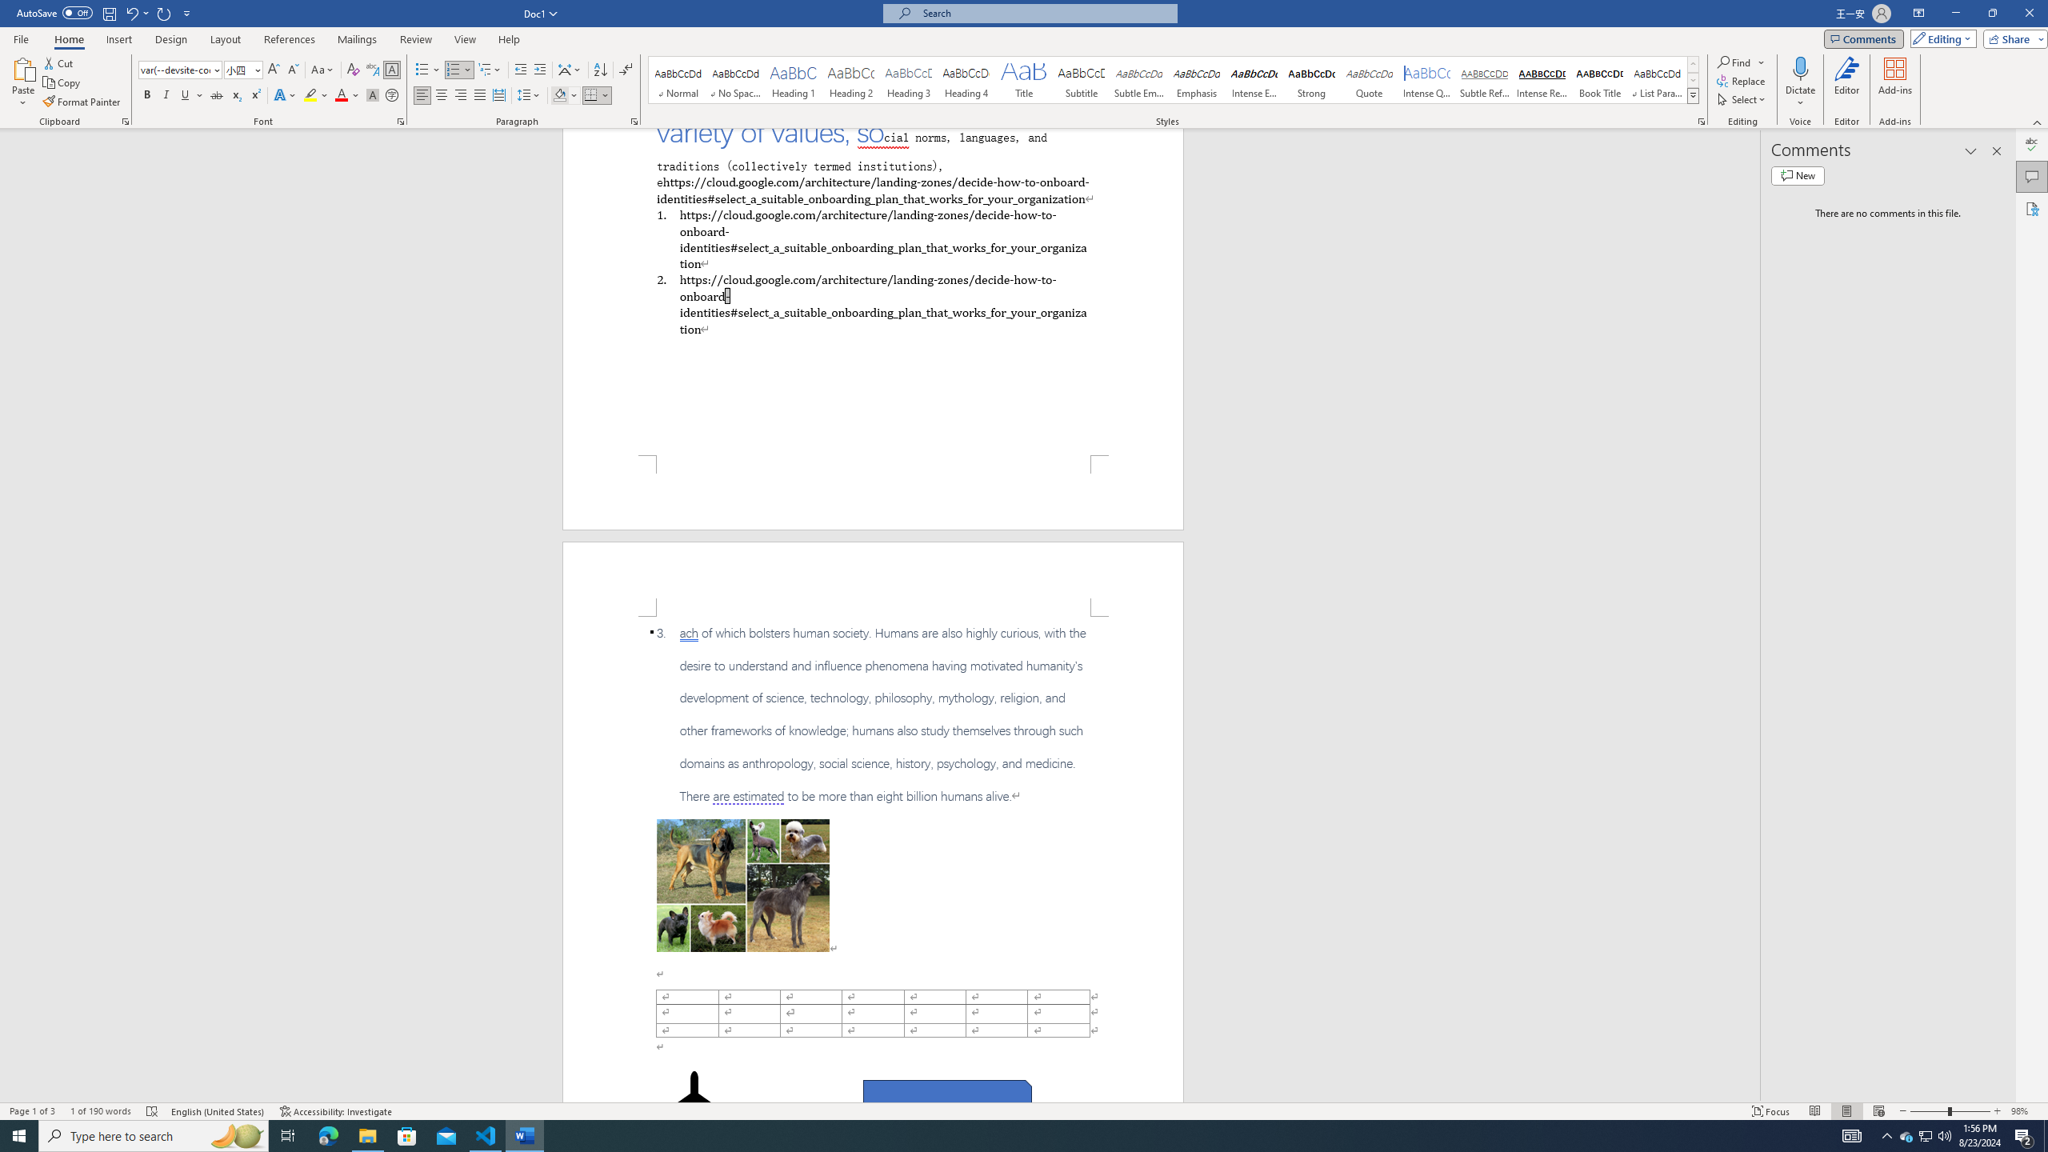 The width and height of the screenshot is (2048, 1152). What do you see at coordinates (530, 96) in the screenshot?
I see `Line and Paragraph Spacing` at bounding box center [530, 96].